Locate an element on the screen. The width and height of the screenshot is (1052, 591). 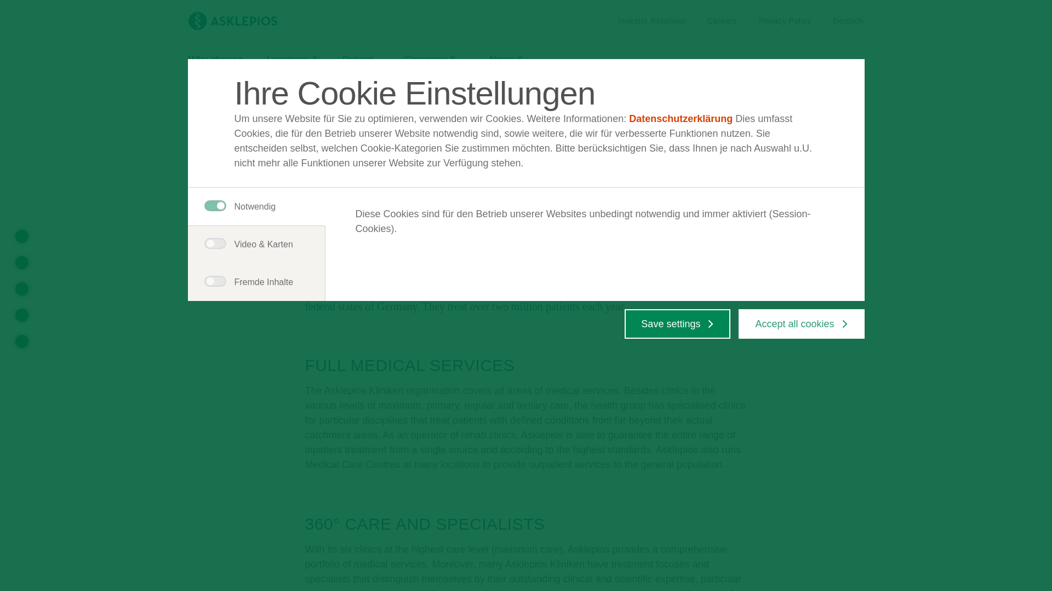
Combined Competency is located at coordinates (215, 69).